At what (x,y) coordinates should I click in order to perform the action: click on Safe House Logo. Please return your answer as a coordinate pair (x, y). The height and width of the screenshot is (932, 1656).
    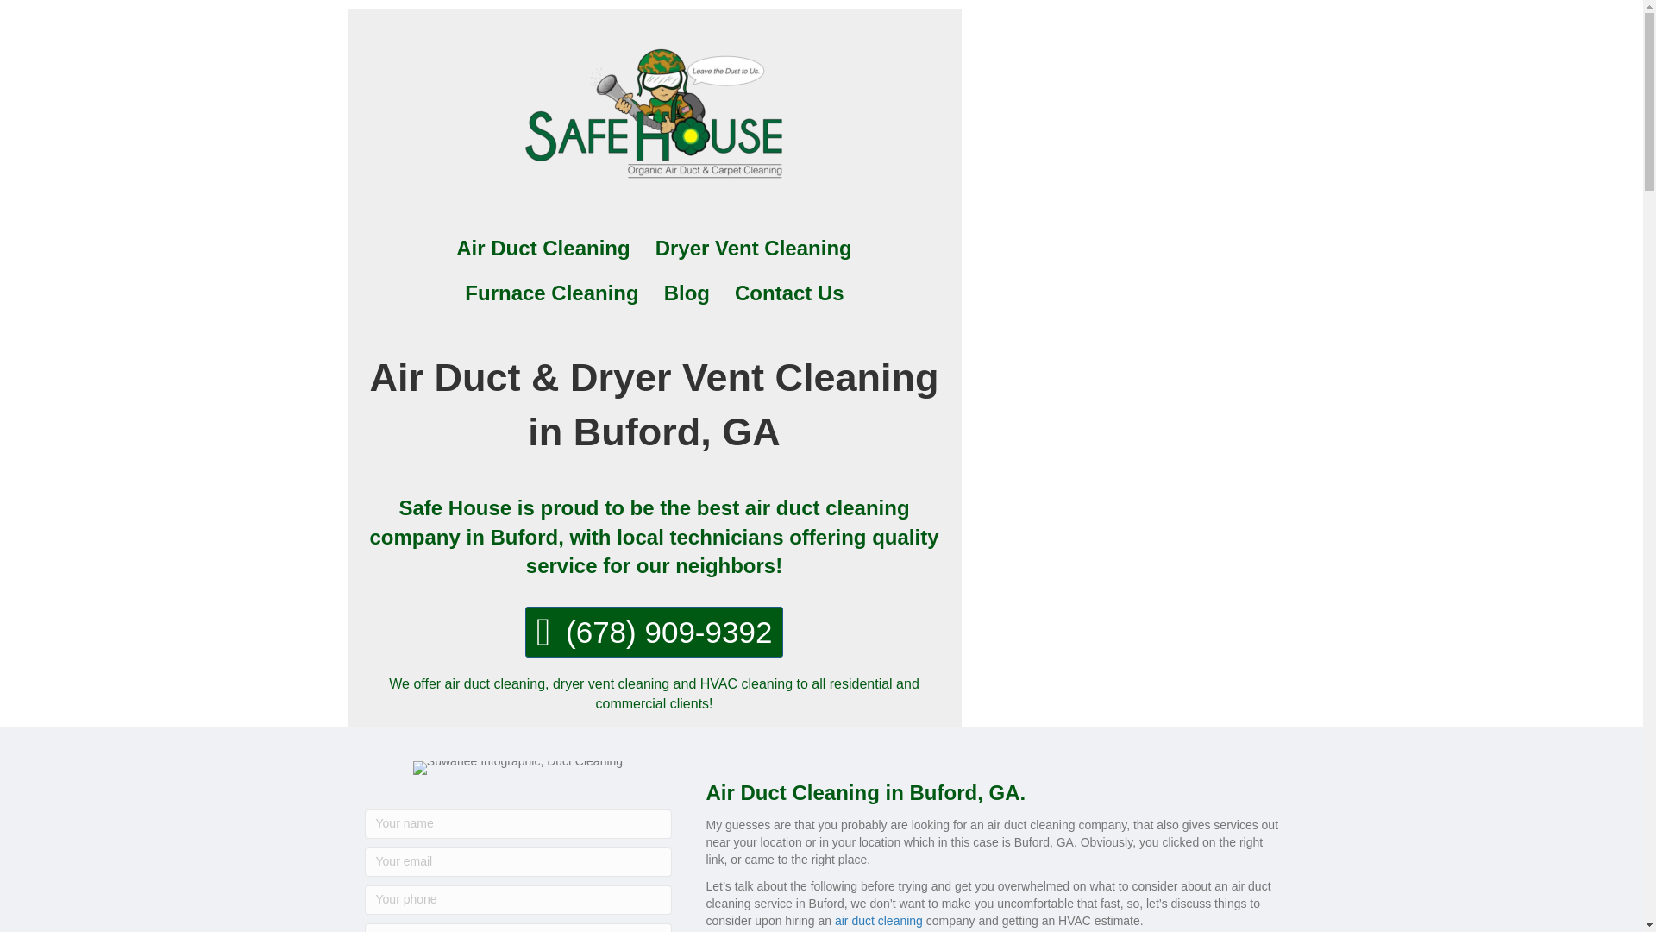
    Looking at the image, I should click on (654, 109).